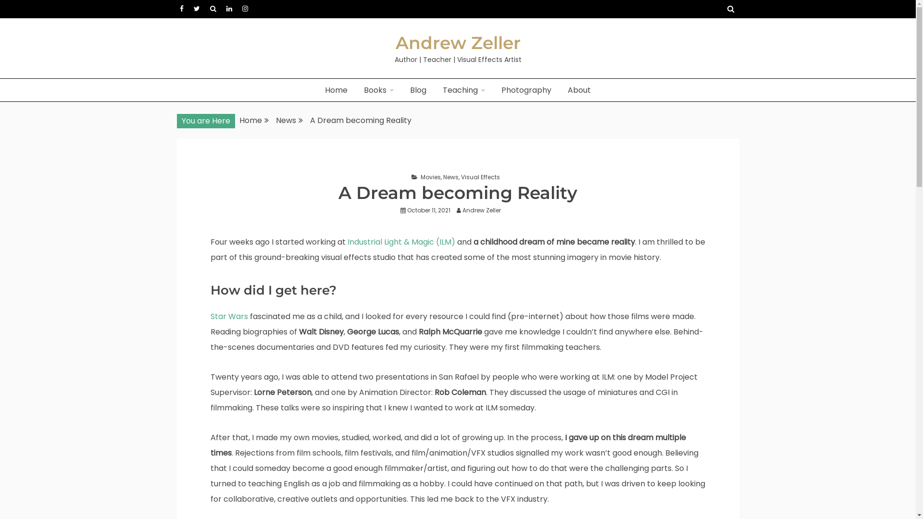  What do you see at coordinates (480, 177) in the screenshot?
I see `Visual Effects` at bounding box center [480, 177].